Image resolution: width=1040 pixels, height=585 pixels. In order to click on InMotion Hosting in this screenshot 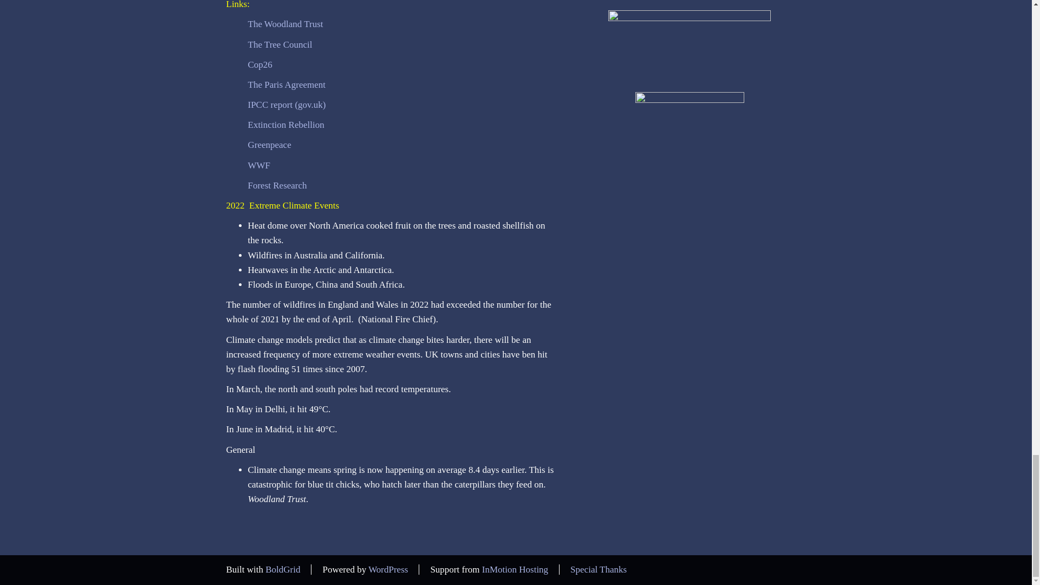, I will do `click(515, 569)`.